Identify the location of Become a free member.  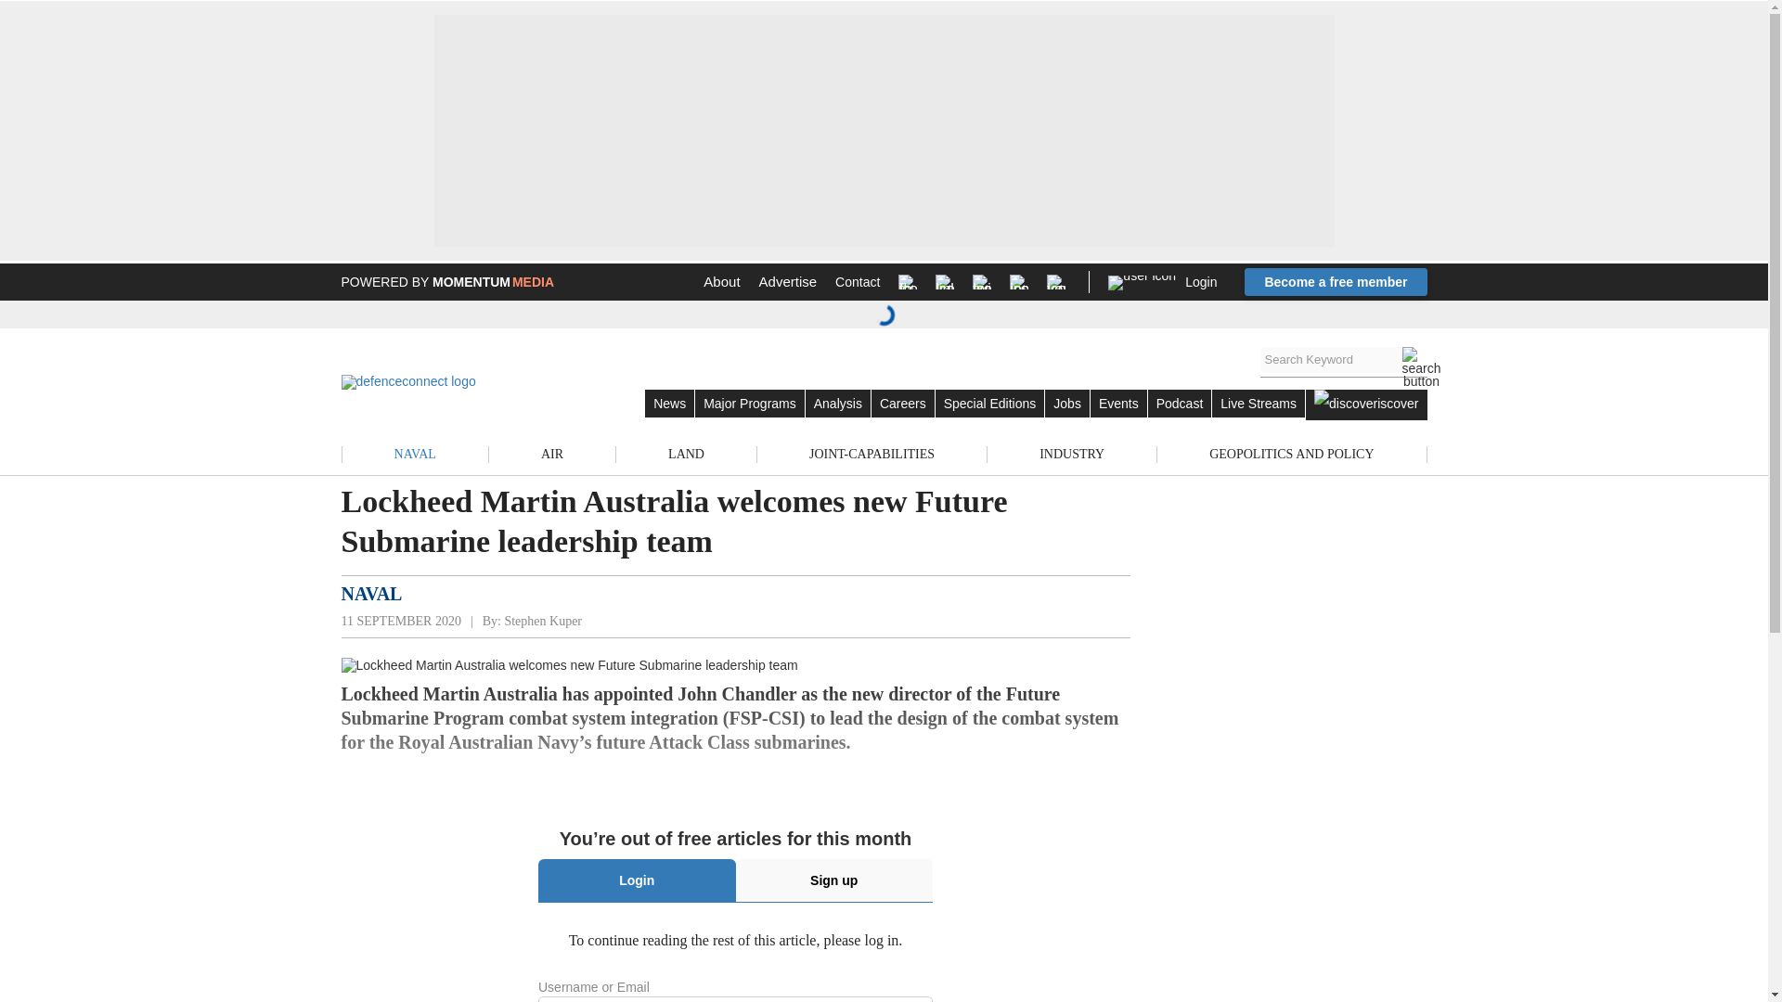
(1335, 282).